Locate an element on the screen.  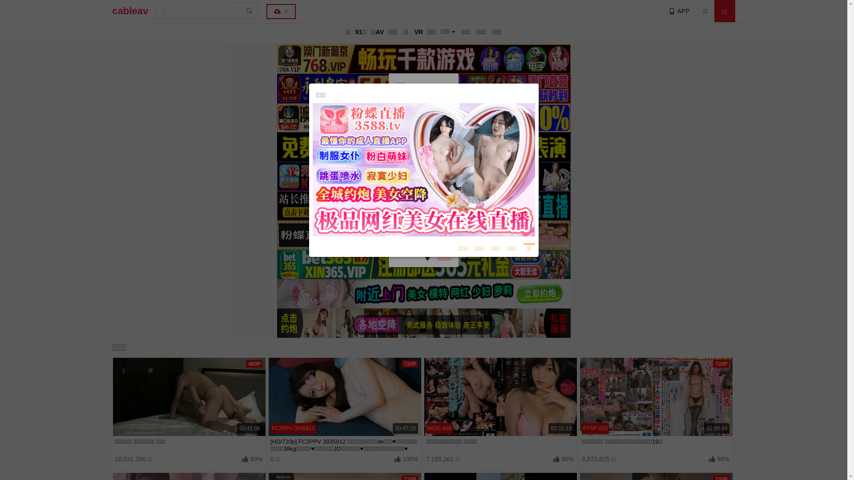
03:31:18
MIDE-456 is located at coordinates (500, 397).